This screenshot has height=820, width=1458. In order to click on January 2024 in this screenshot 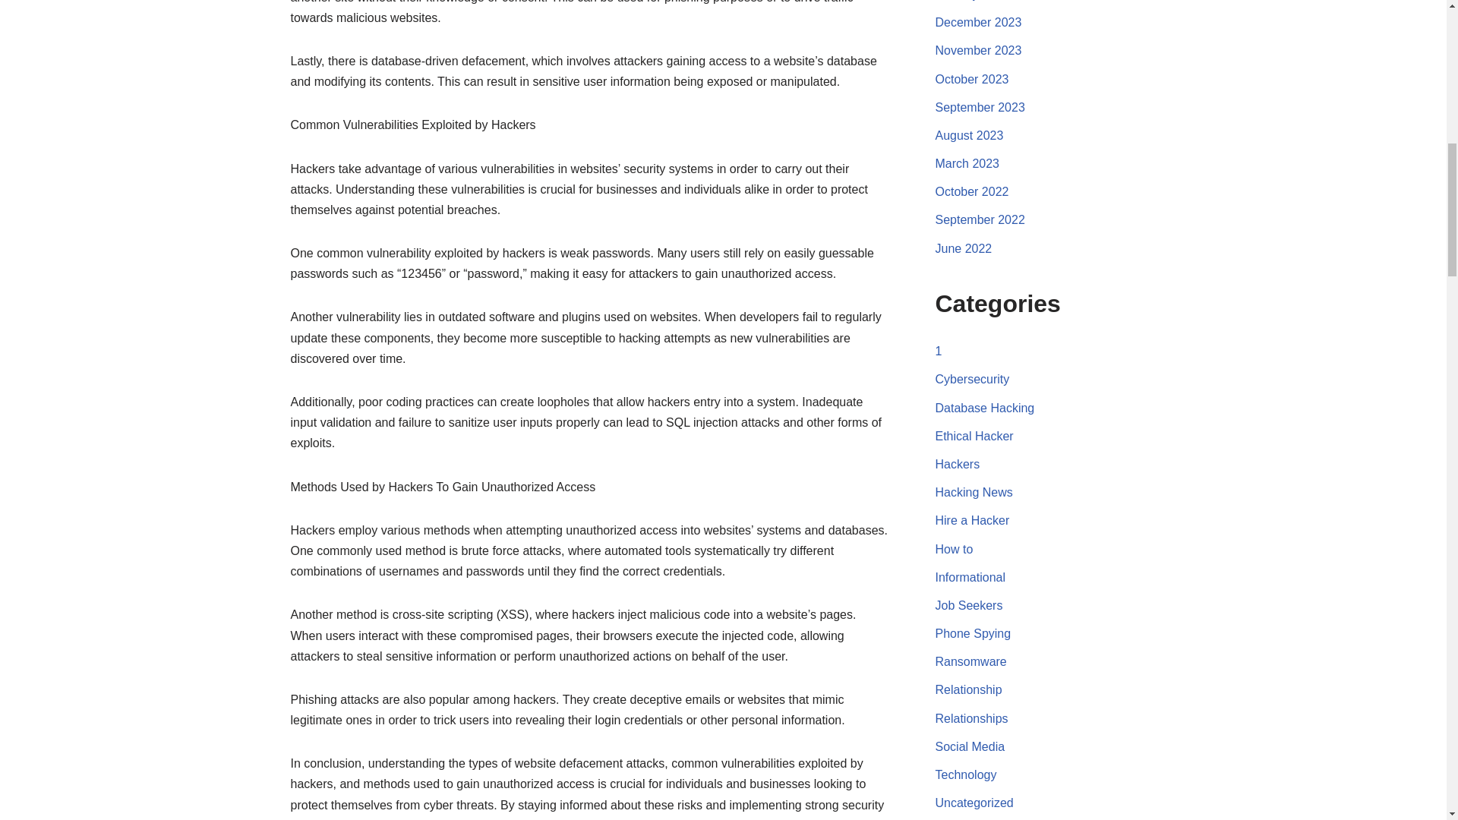, I will do `click(972, 0)`.